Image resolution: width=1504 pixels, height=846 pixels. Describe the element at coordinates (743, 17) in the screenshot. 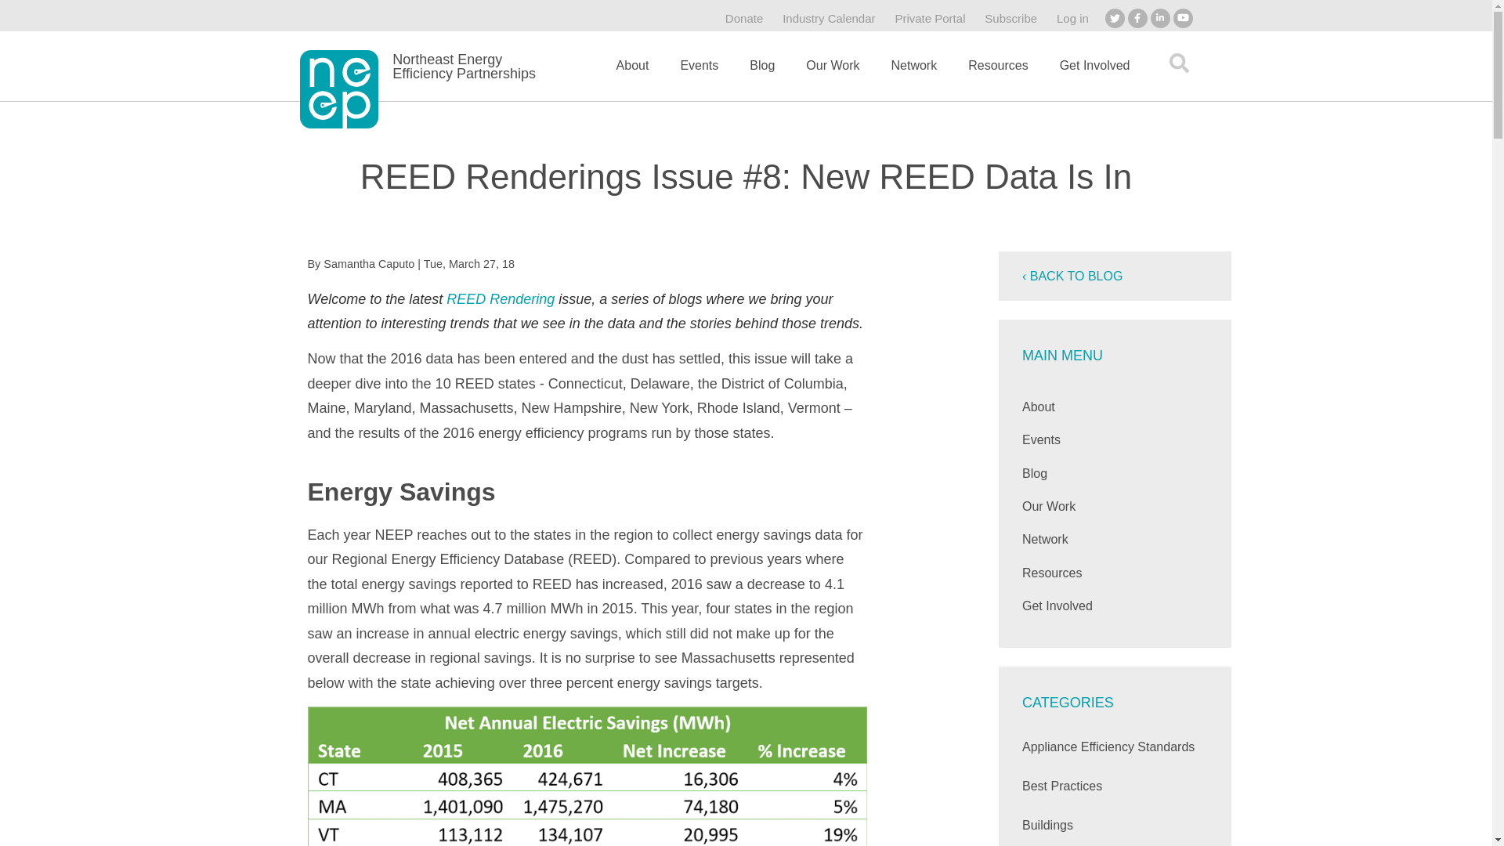

I see `Donate` at that location.